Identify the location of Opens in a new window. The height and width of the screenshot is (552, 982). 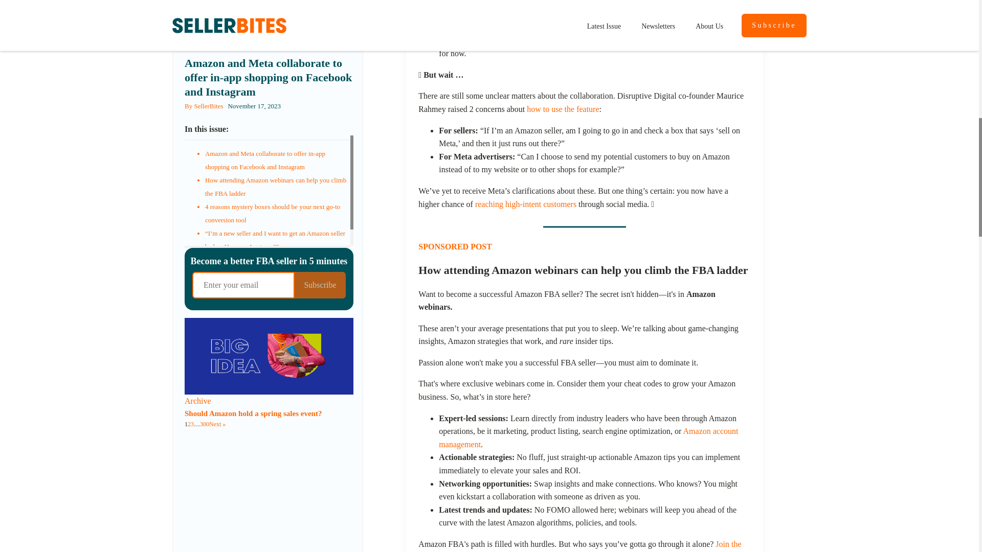
(579, 546).